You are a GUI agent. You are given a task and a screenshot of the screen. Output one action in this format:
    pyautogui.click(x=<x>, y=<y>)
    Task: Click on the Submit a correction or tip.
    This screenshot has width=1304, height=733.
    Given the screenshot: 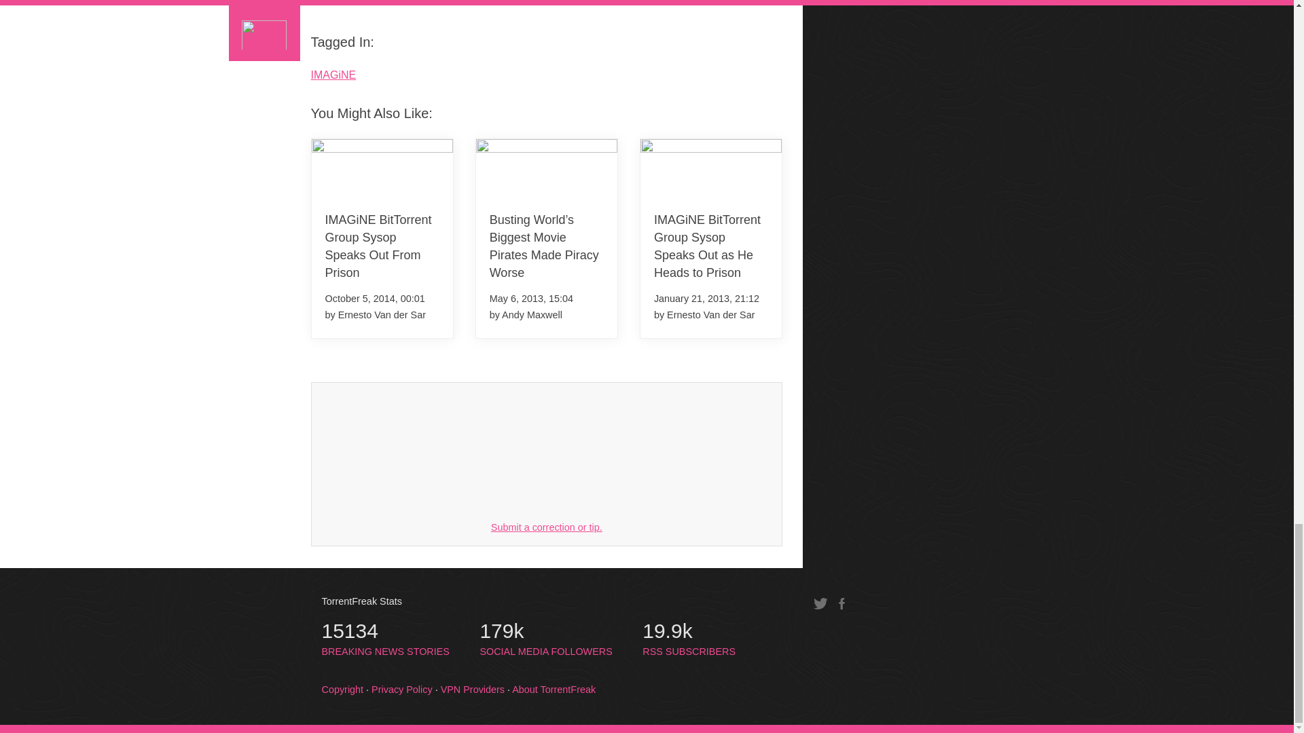 What is the action you would take?
    pyautogui.click(x=341, y=6)
    